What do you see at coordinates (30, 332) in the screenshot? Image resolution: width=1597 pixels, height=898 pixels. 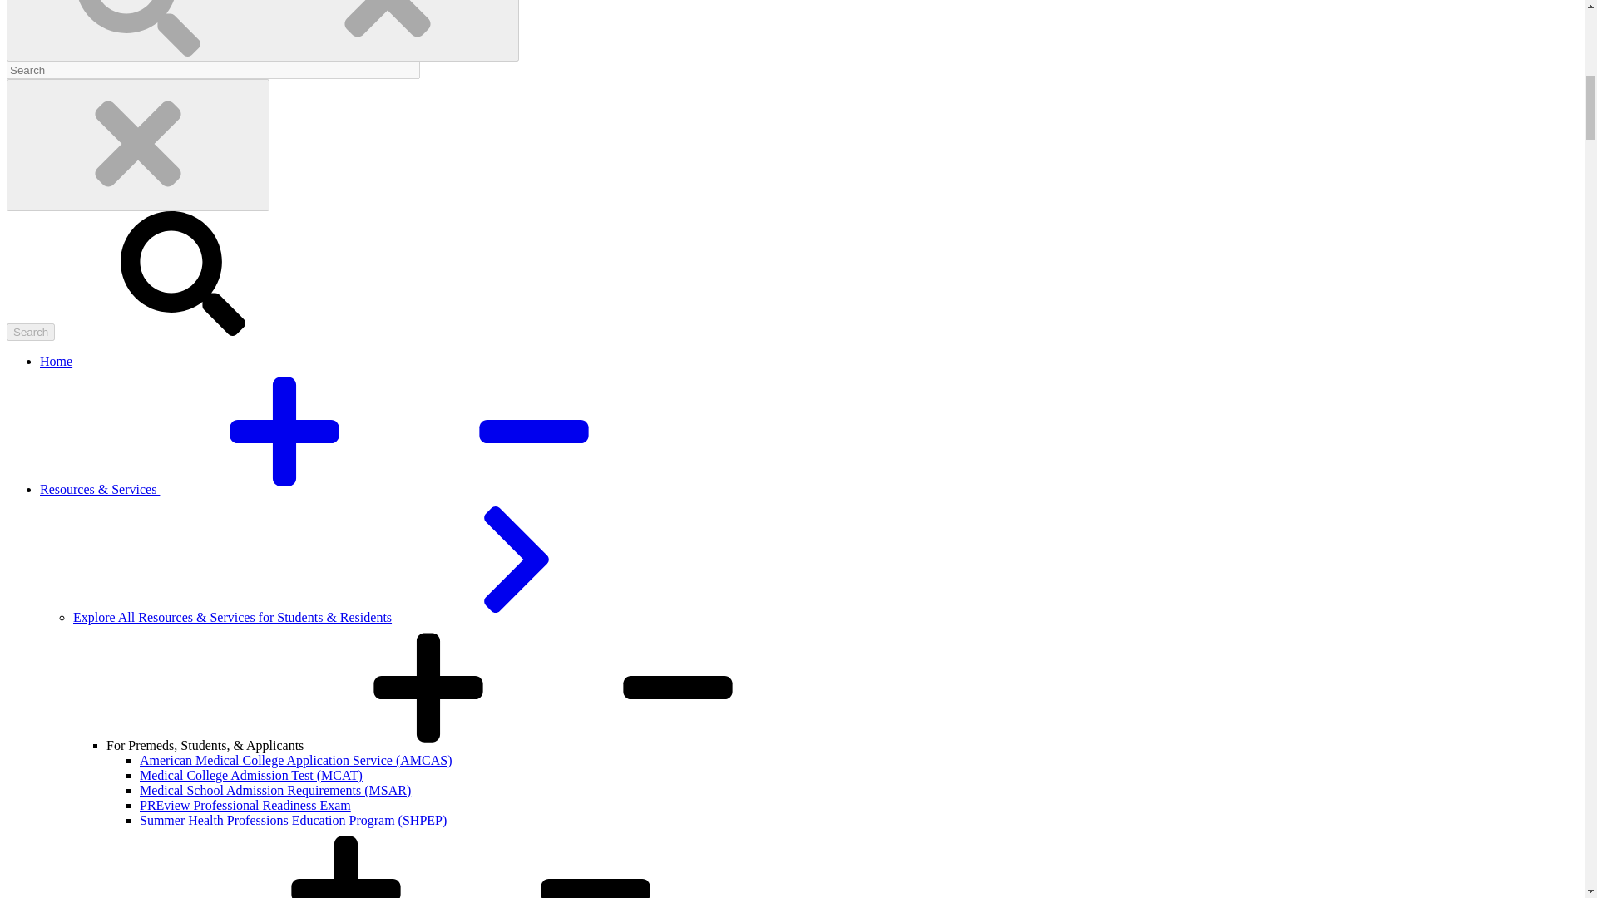 I see `Search` at bounding box center [30, 332].